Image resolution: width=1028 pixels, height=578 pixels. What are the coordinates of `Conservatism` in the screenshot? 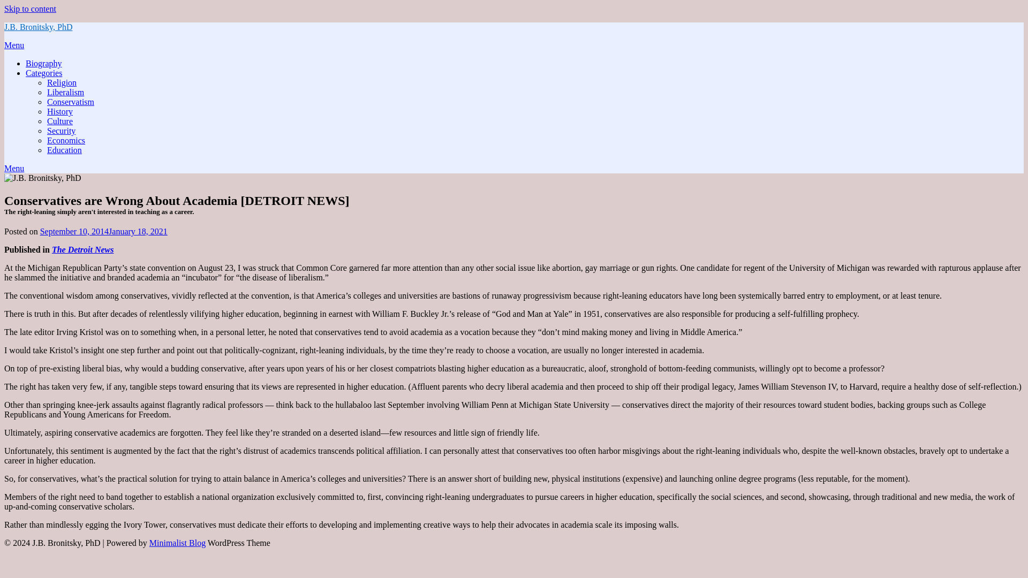 It's located at (71, 102).